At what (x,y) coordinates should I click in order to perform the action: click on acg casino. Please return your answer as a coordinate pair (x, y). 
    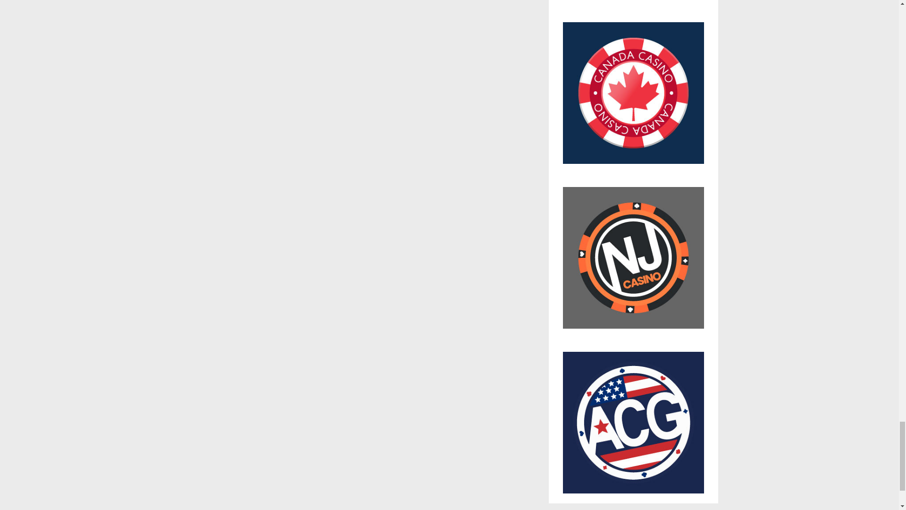
    Looking at the image, I should click on (633, 423).